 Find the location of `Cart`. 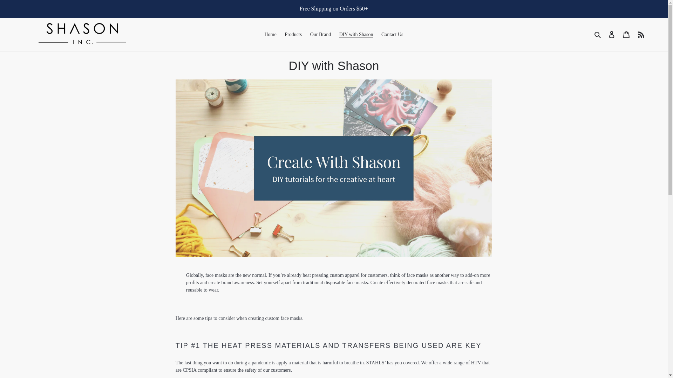

Cart is located at coordinates (626, 34).